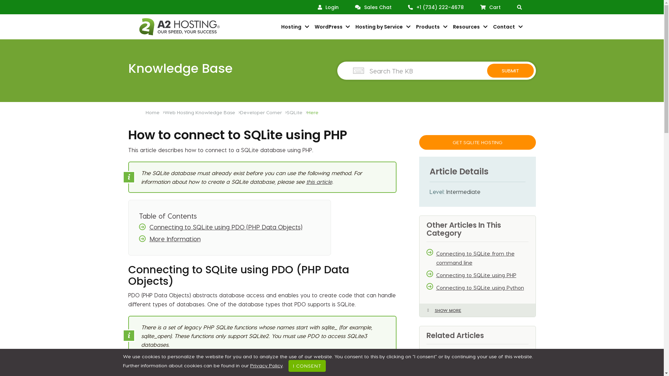 Image resolution: width=669 pixels, height=376 pixels. What do you see at coordinates (297, 112) in the screenshot?
I see `SQLite` at bounding box center [297, 112].